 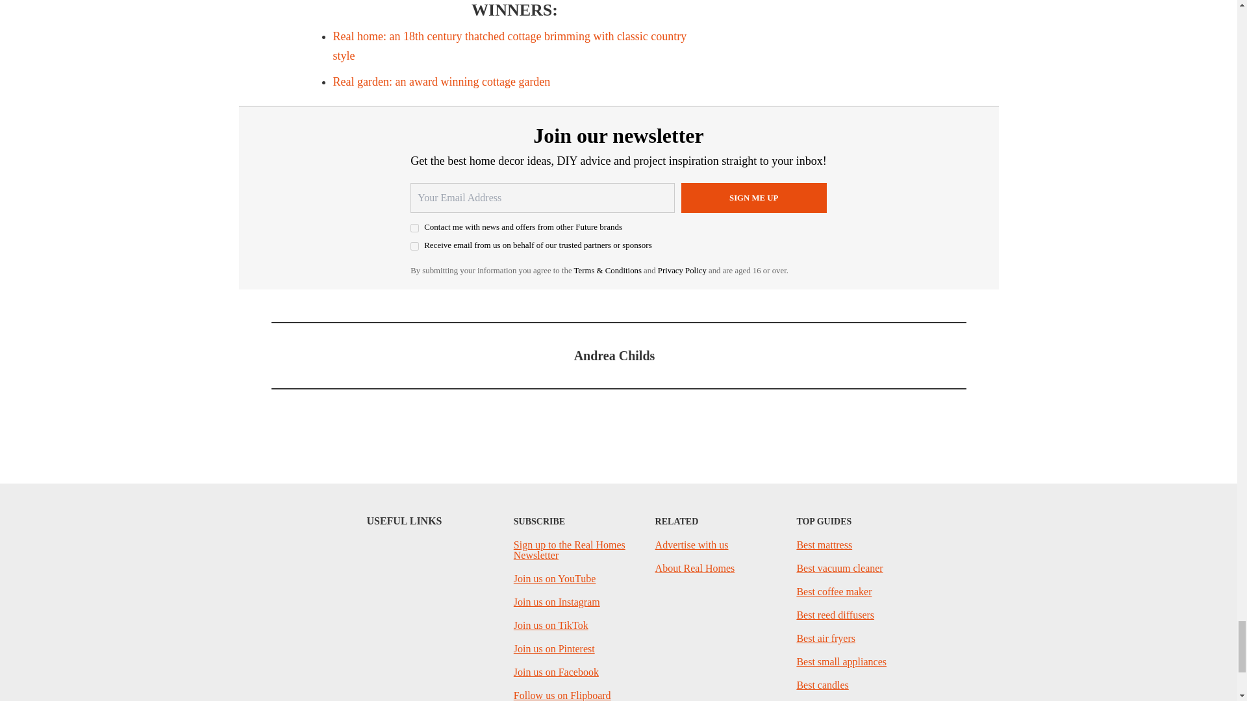 What do you see at coordinates (414, 227) in the screenshot?
I see `on` at bounding box center [414, 227].